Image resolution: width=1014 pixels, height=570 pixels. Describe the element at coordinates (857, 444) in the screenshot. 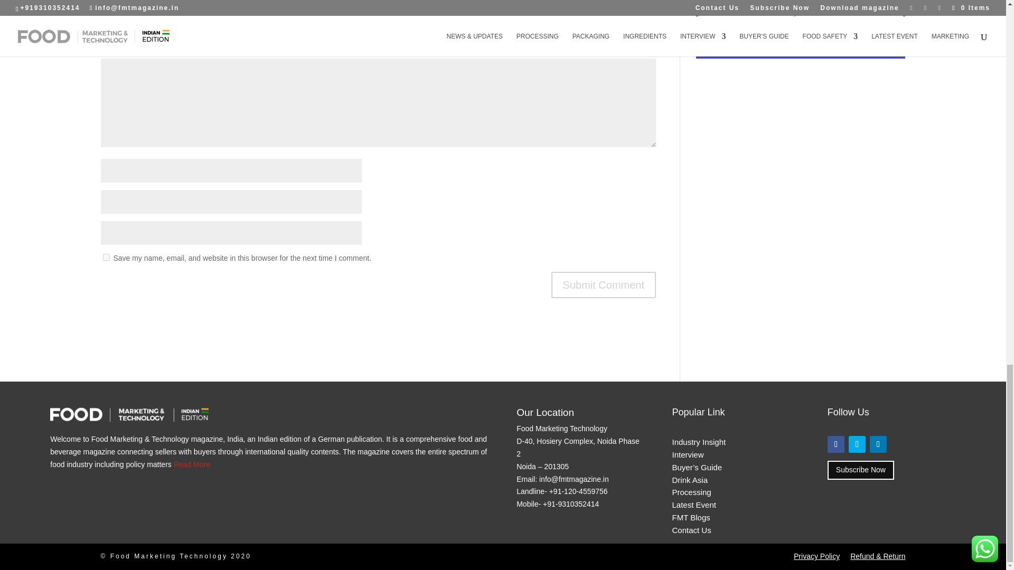

I see `Follow on Twitter` at that location.